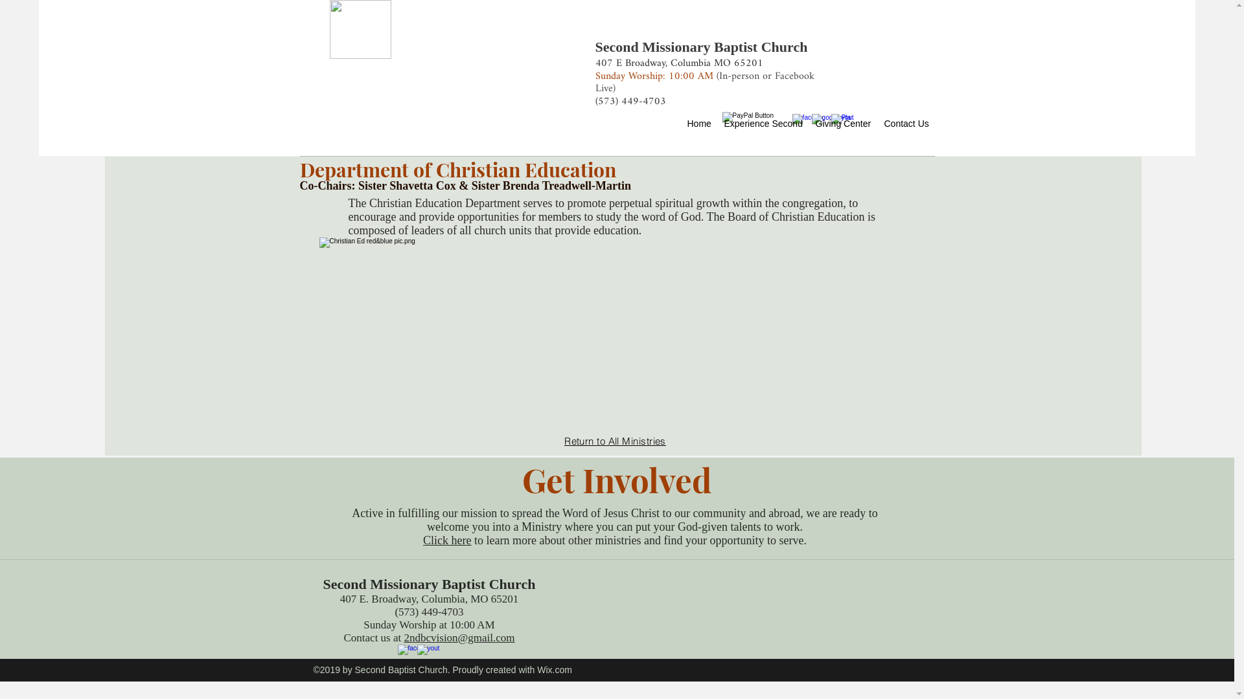 This screenshot has height=699, width=1244. I want to click on 2ndbcvision@gmail.com, so click(460, 638).